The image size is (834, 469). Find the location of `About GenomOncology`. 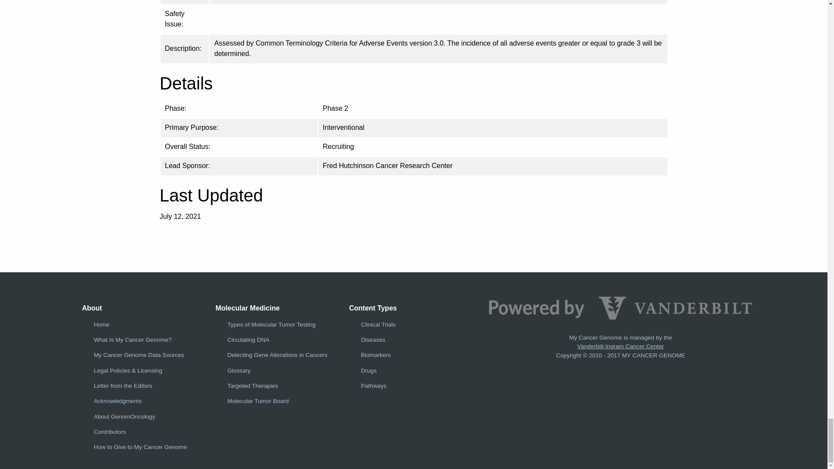

About GenomOncology is located at coordinates (124, 416).